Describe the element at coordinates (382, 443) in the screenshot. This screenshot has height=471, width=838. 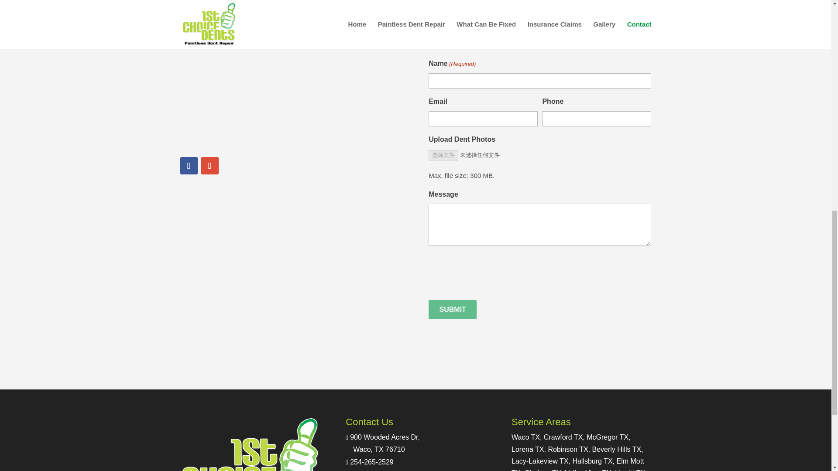
I see `reCAPTCHA` at that location.